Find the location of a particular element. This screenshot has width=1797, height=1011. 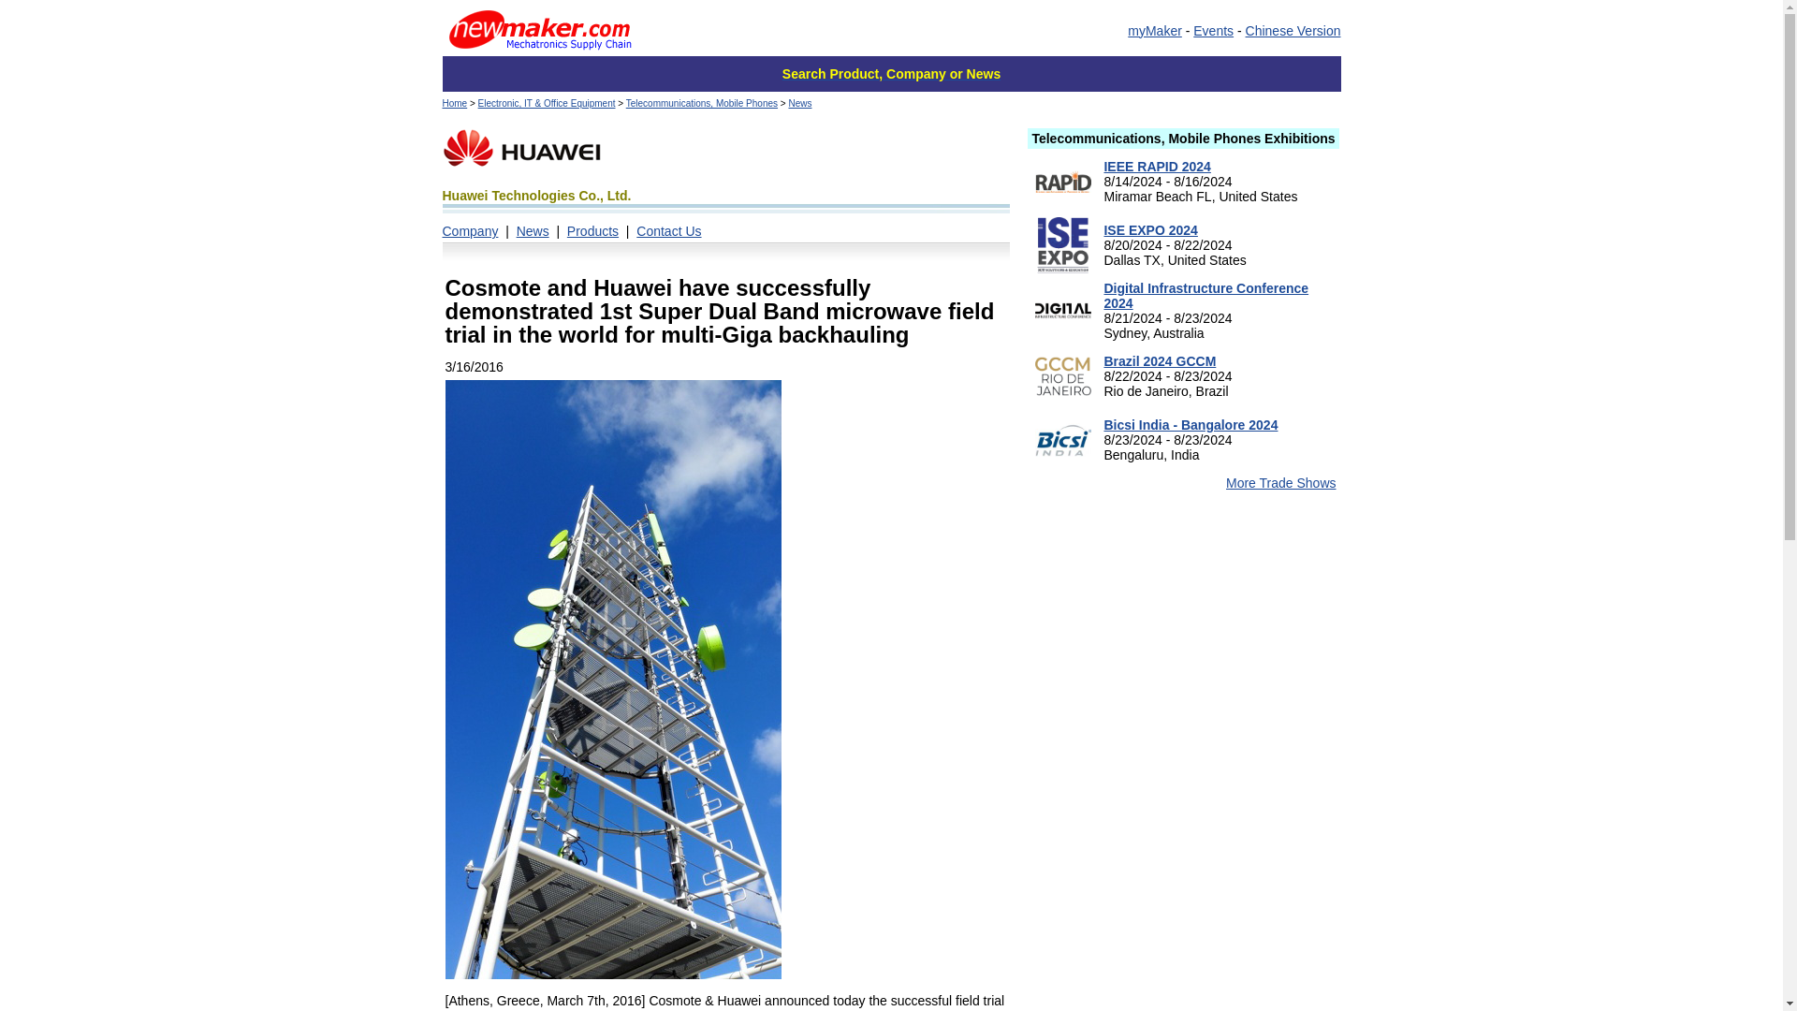

Advertisement is located at coordinates (1183, 904).